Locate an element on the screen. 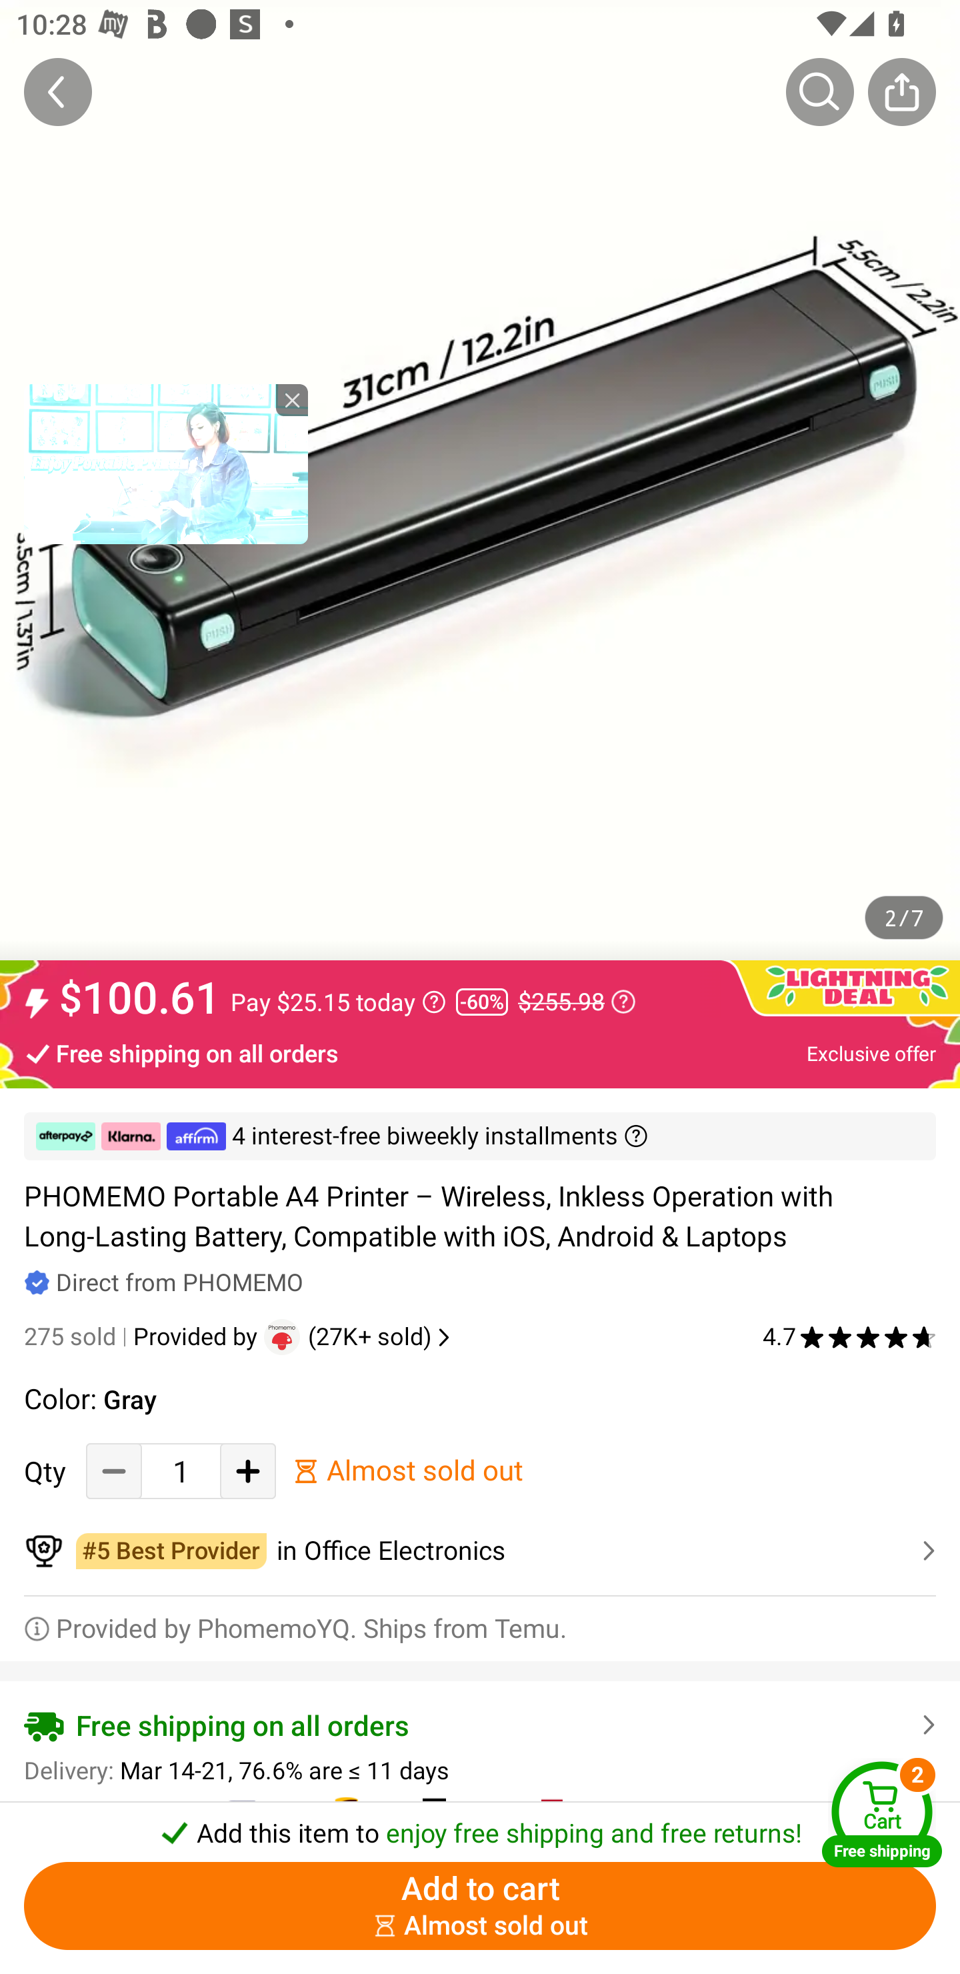 This screenshot has width=960, height=1974. tronplayer_view is located at coordinates (166, 463).